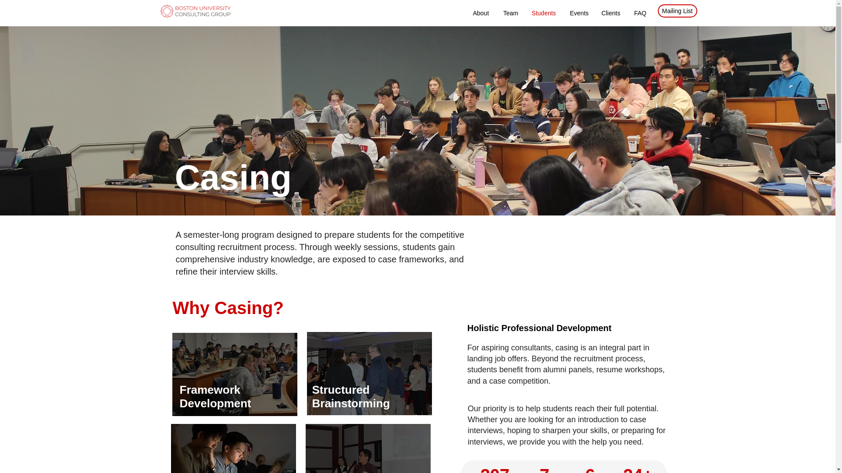 The width and height of the screenshot is (842, 473). I want to click on FAQ, so click(640, 13).